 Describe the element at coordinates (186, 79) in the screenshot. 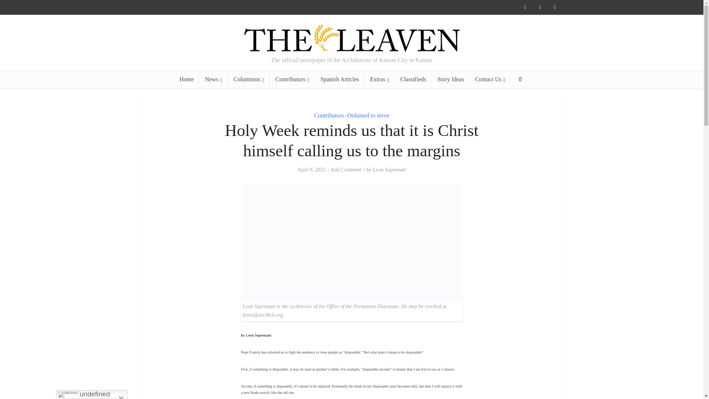

I see `Home` at that location.